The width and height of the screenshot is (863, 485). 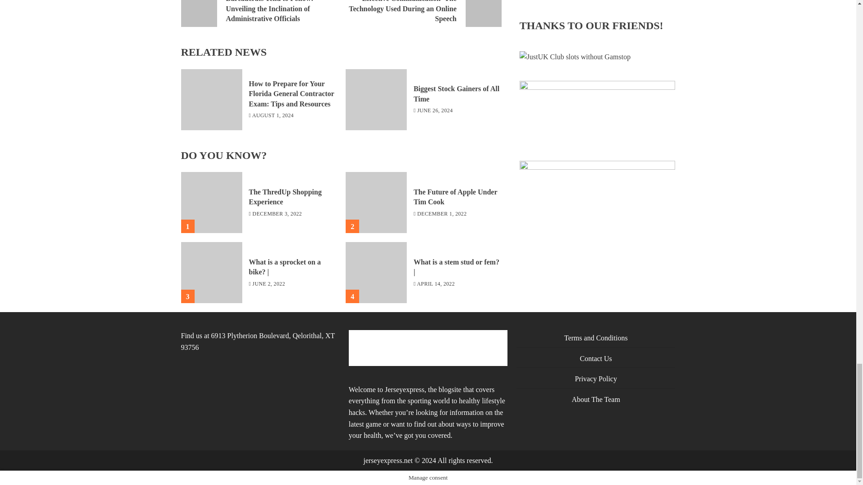 I want to click on Biggest Stock Gainers of All Time, so click(x=456, y=93).